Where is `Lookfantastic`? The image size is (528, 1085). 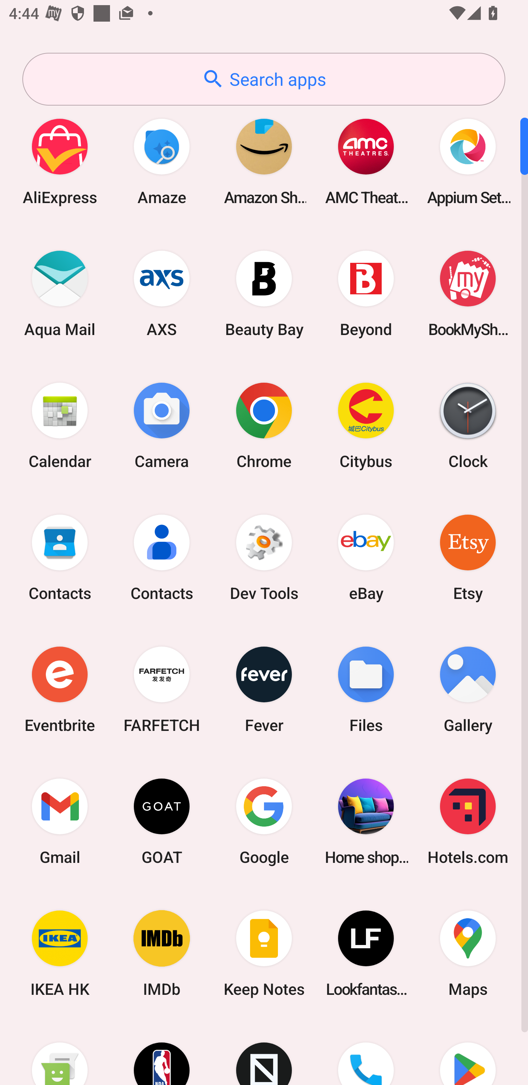 Lookfantastic is located at coordinates (366, 954).